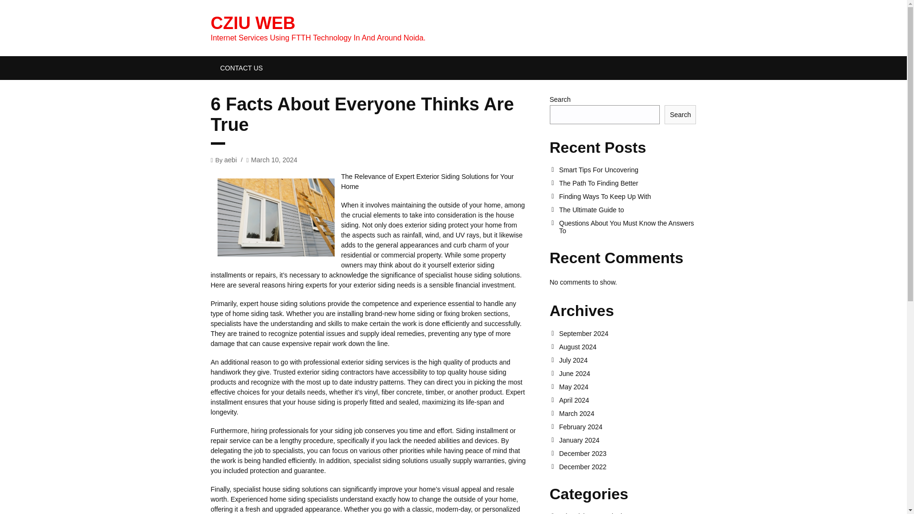  What do you see at coordinates (627, 197) in the screenshot?
I see `Finding Ways To Keep Up With` at bounding box center [627, 197].